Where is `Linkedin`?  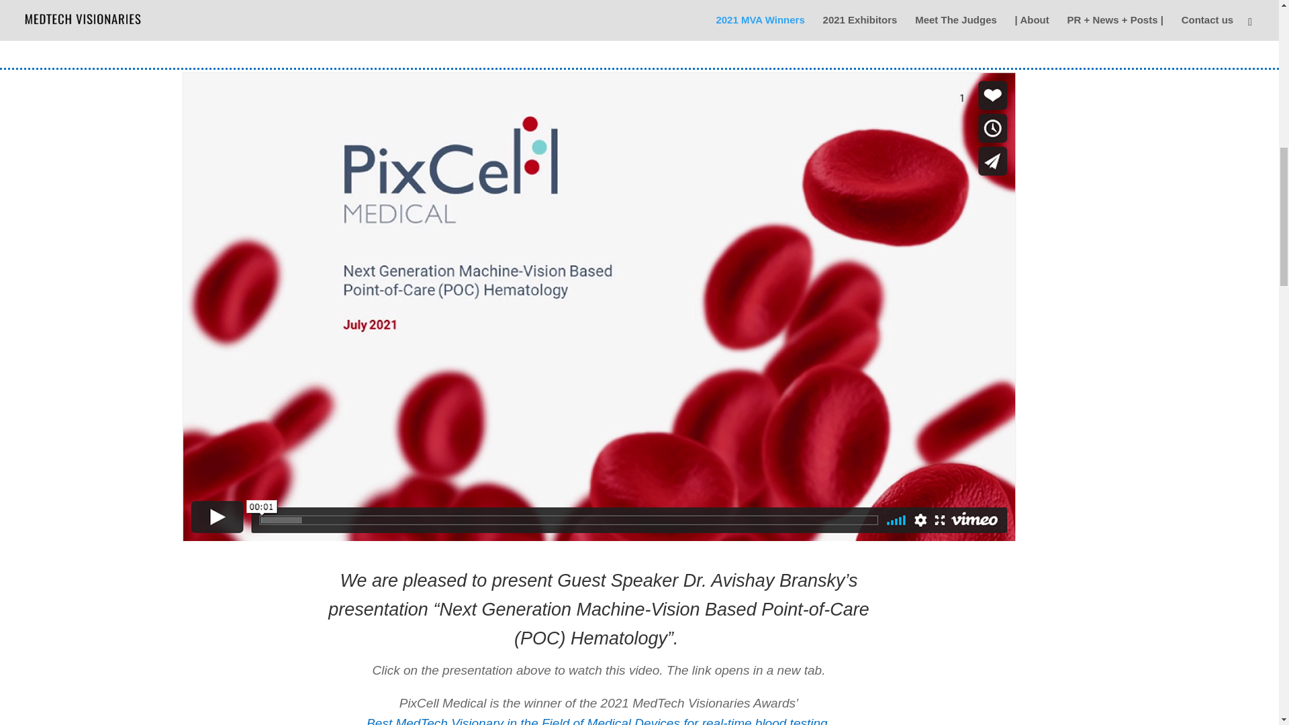 Linkedin is located at coordinates (422, 1).